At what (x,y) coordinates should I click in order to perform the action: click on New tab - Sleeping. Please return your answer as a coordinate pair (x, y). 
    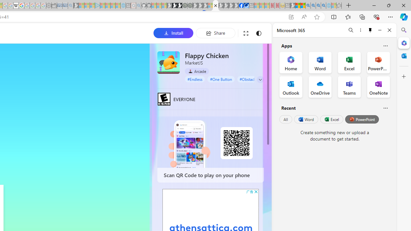
    Looking at the image, I should click on (287, 6).